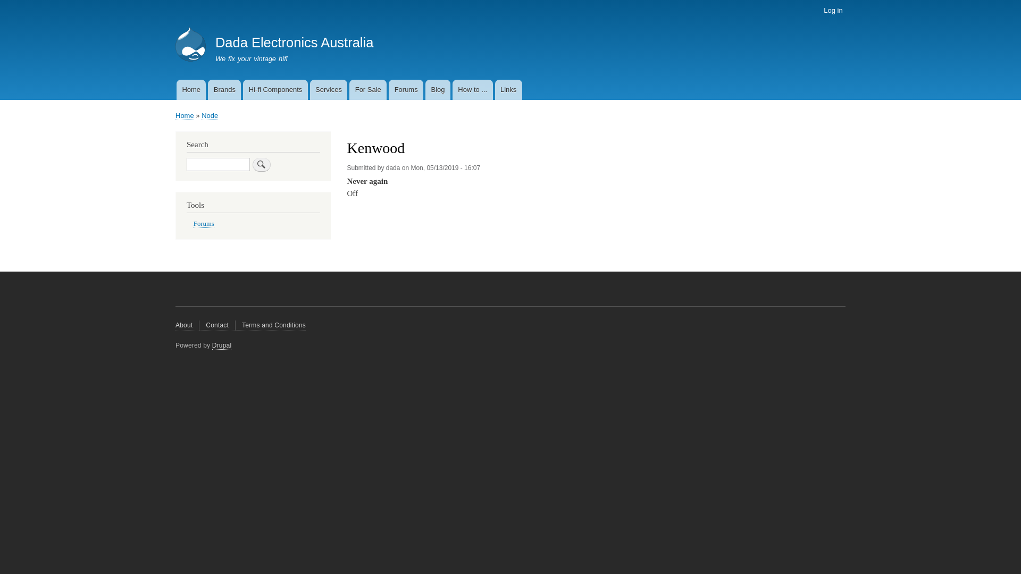  What do you see at coordinates (271, 325) in the screenshot?
I see `Terms and Conditions` at bounding box center [271, 325].